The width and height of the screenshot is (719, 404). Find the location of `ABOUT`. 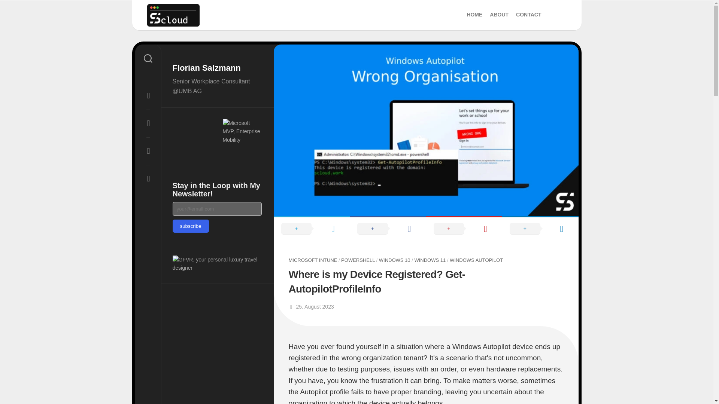

ABOUT is located at coordinates (499, 14).